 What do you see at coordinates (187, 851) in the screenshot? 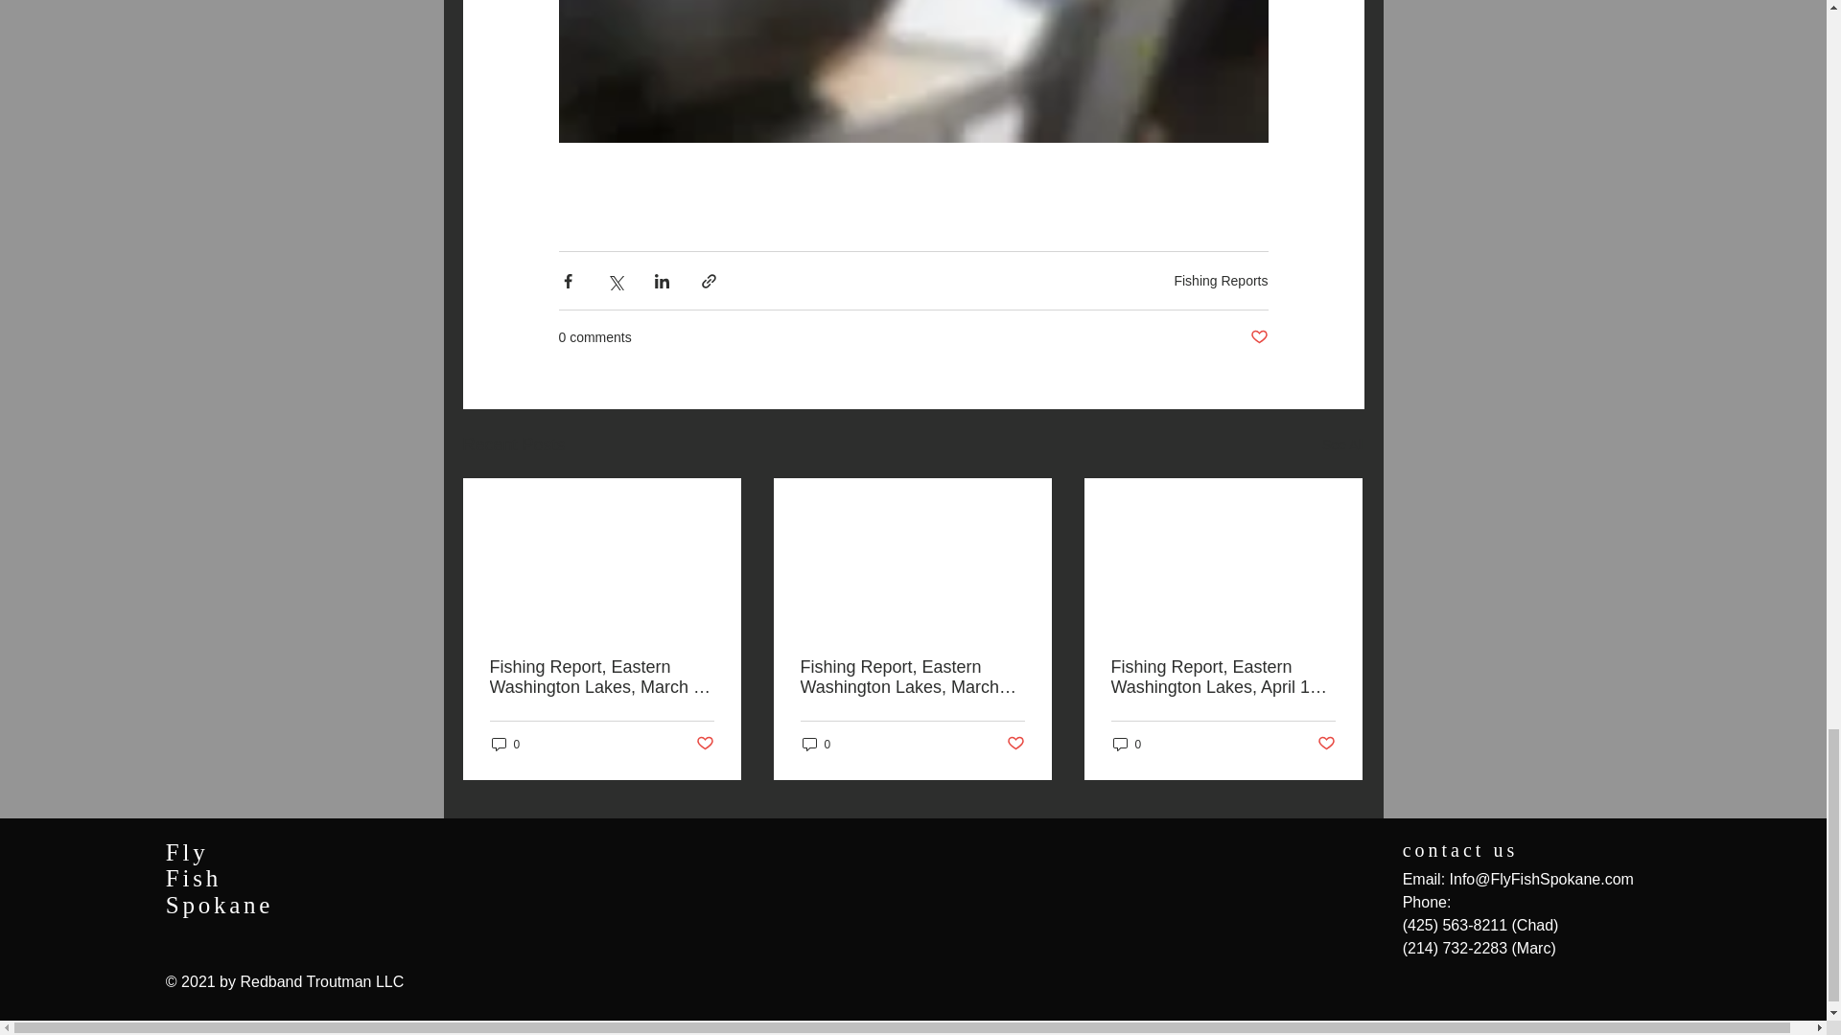
I see `Fly` at bounding box center [187, 851].